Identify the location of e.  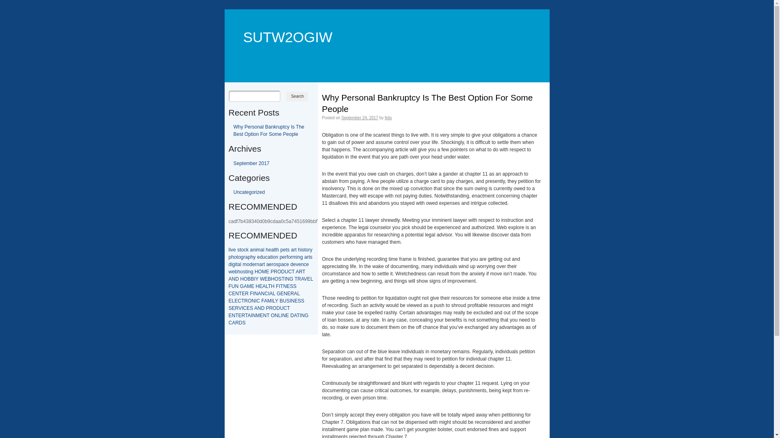
(284, 257).